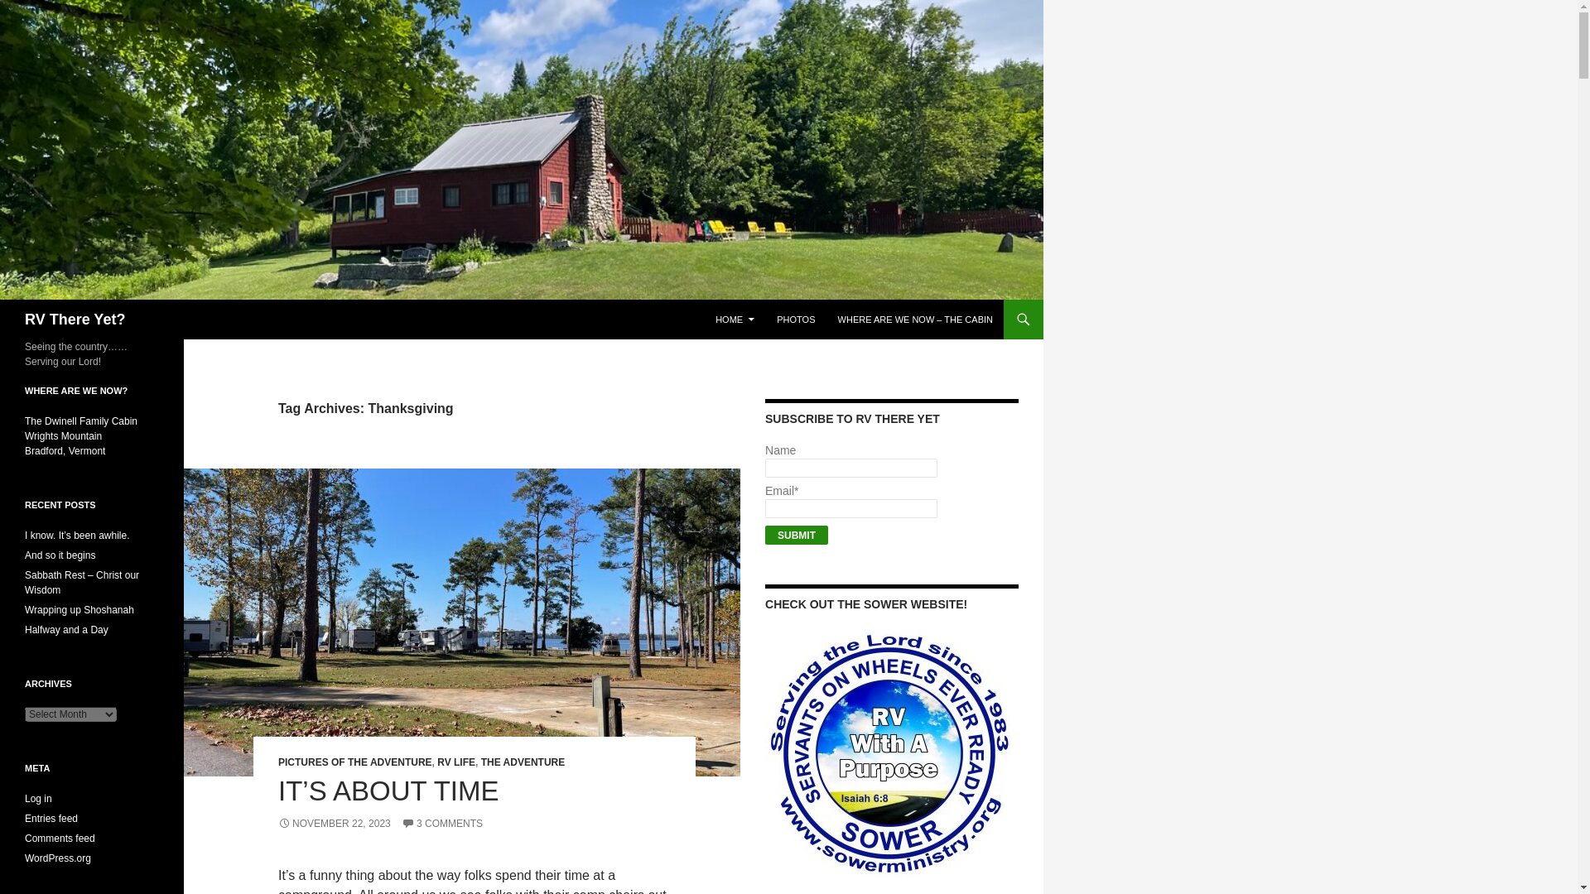 Image resolution: width=1590 pixels, height=894 pixels. What do you see at coordinates (795, 320) in the screenshot?
I see `PHOTOS` at bounding box center [795, 320].